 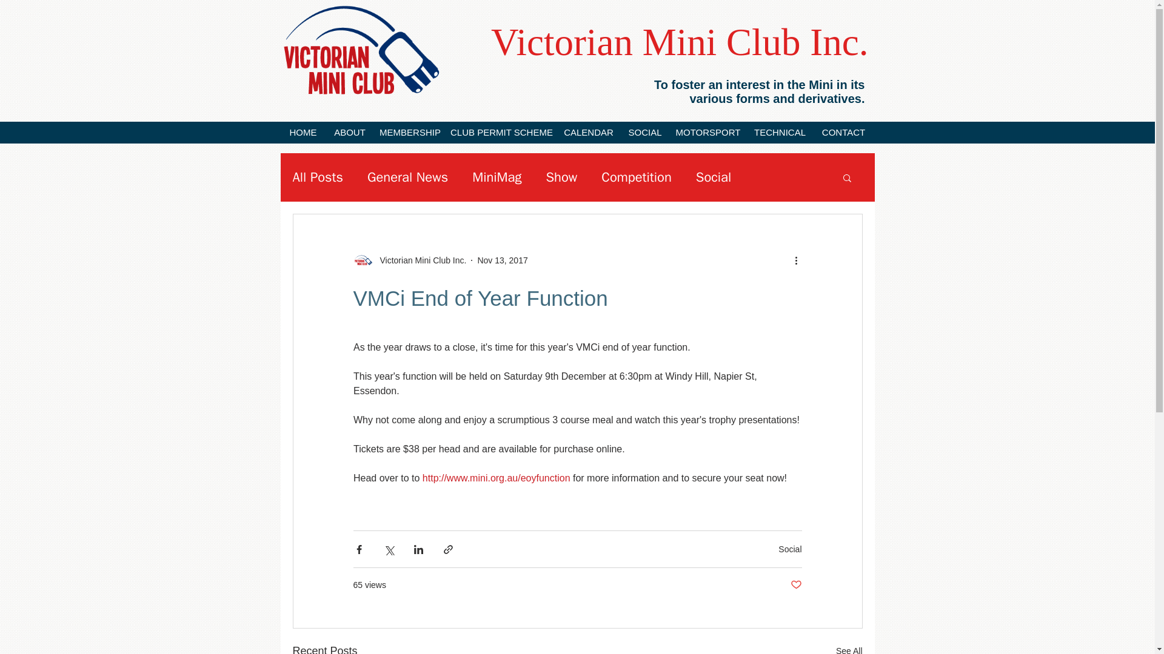 I want to click on CLUB PERMIT SCHEME, so click(x=501, y=132).